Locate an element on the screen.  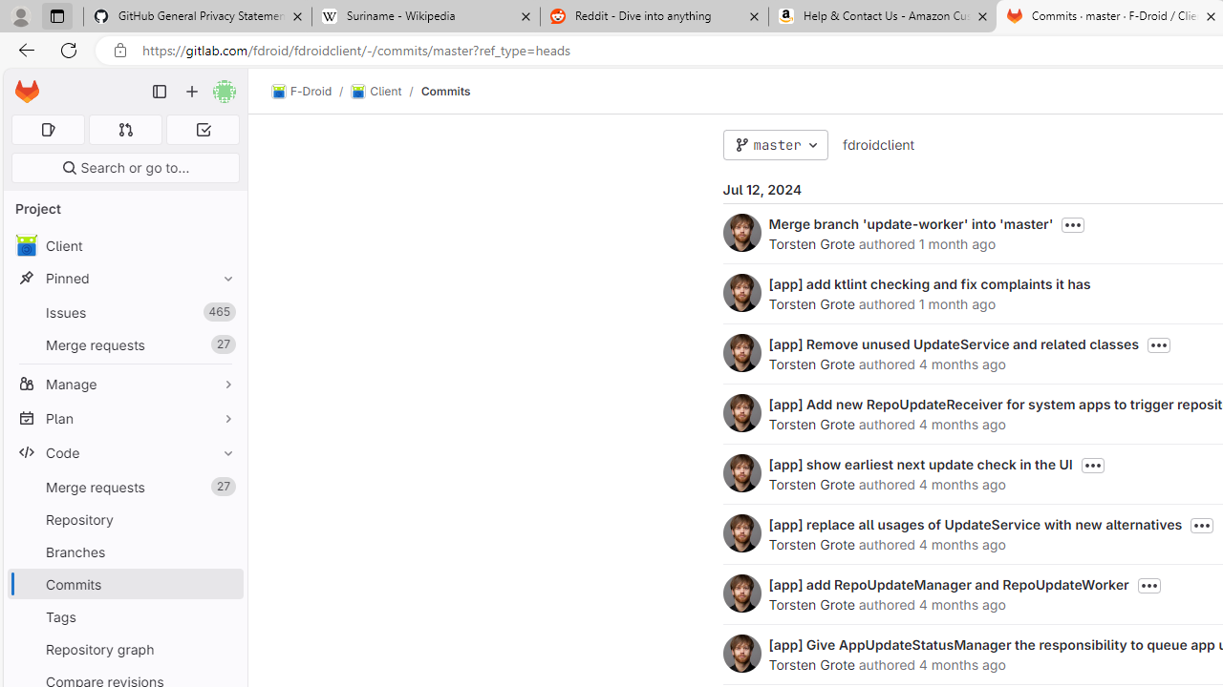
Skip to main content is located at coordinates (22, 83).